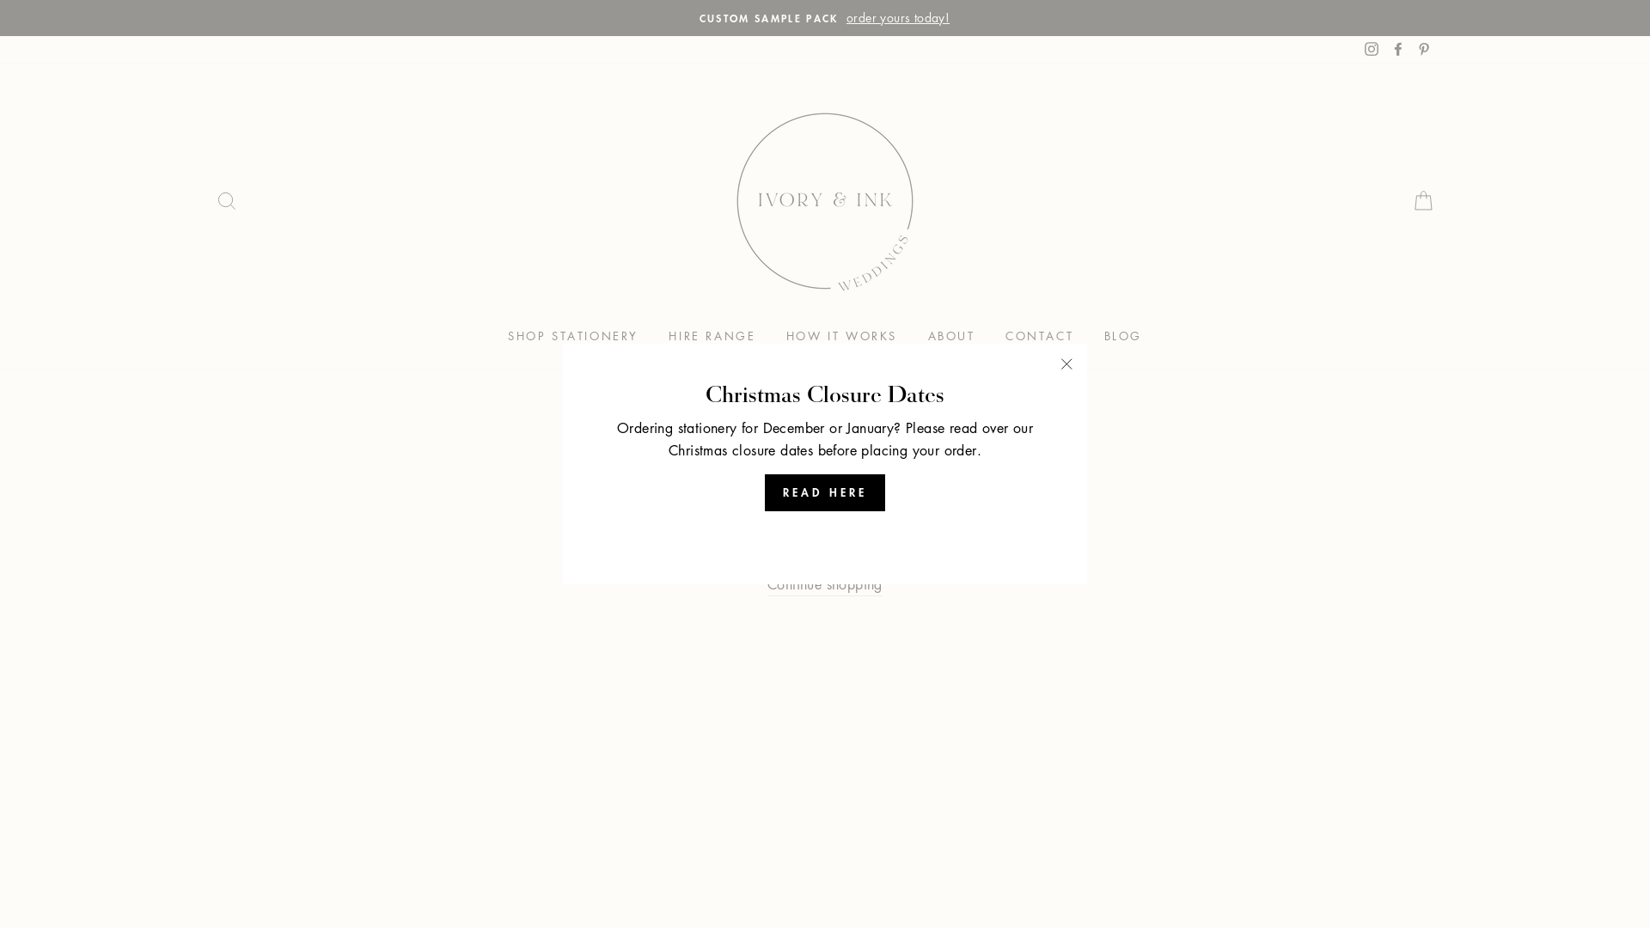  What do you see at coordinates (712, 337) in the screenshot?
I see `HIRE RANGE` at bounding box center [712, 337].